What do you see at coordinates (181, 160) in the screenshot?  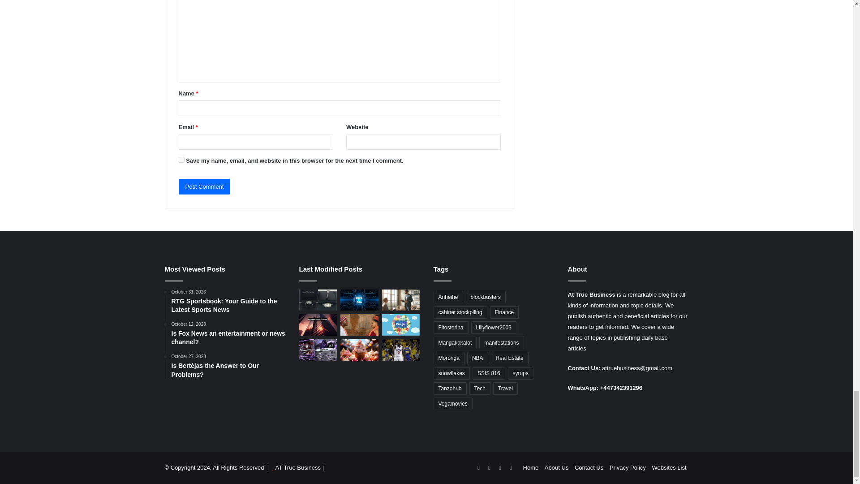 I see `yes` at bounding box center [181, 160].